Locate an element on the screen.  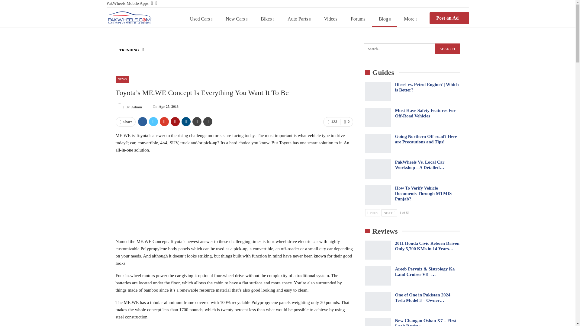
Used Cars is located at coordinates (201, 19).